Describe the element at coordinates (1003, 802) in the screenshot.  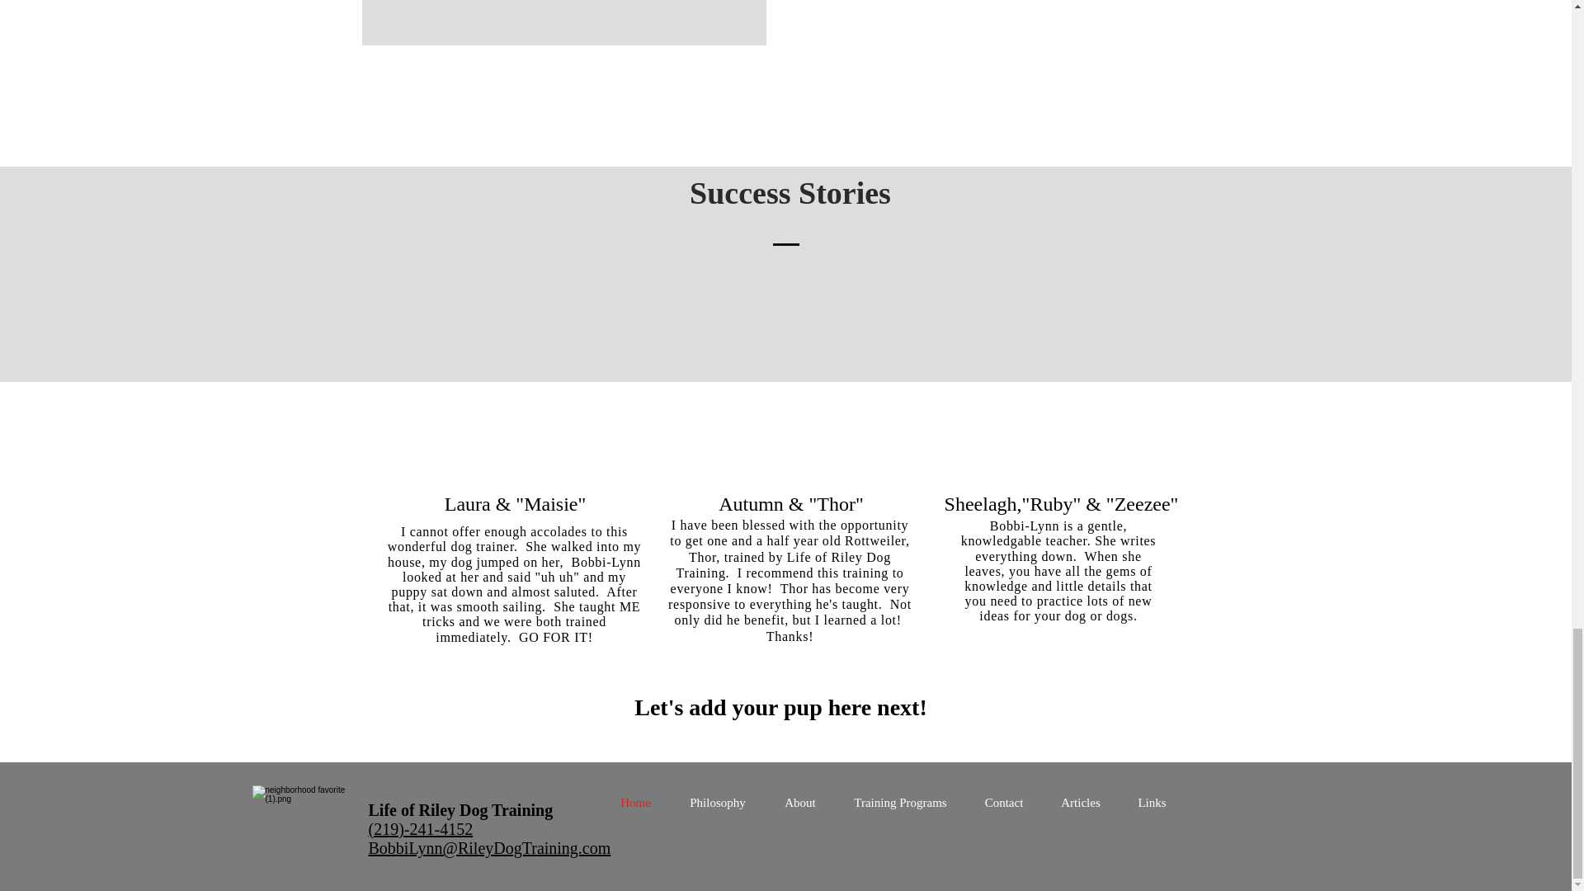
I see `Contact` at that location.